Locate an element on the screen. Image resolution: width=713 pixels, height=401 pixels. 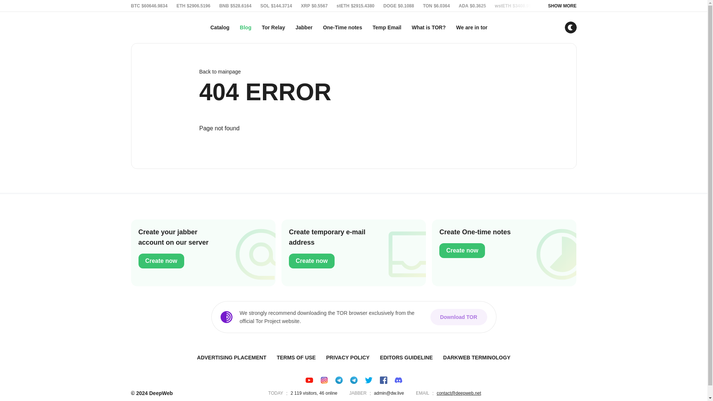
Back to mainpage is located at coordinates (353, 72).